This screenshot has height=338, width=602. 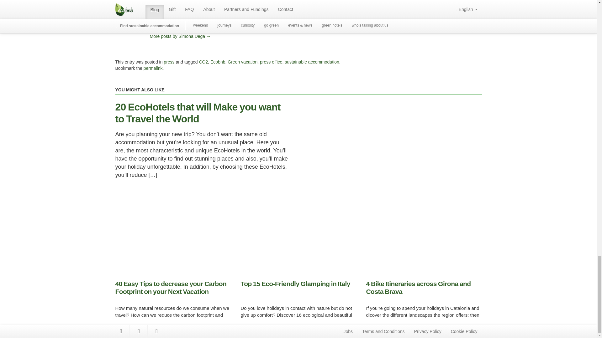 What do you see at coordinates (169, 62) in the screenshot?
I see `press` at bounding box center [169, 62].